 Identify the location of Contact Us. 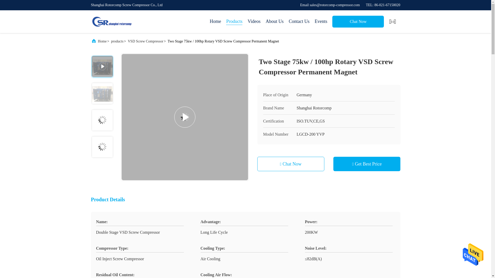
(299, 22).